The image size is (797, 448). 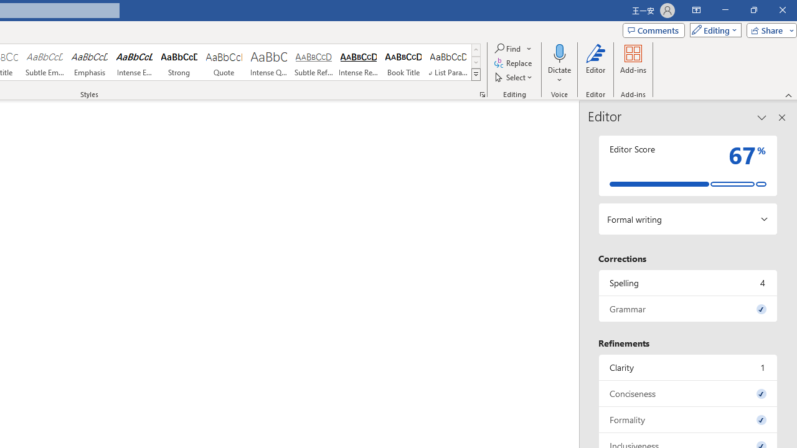 What do you see at coordinates (514, 77) in the screenshot?
I see `Select` at bounding box center [514, 77].